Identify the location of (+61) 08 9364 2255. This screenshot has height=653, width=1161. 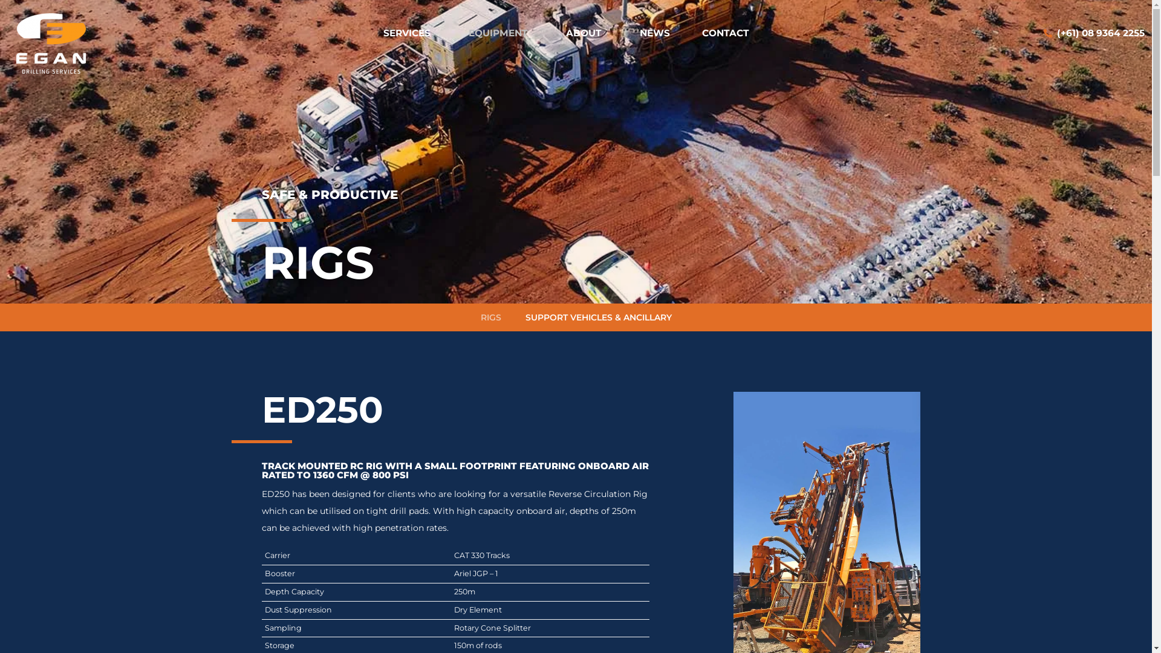
(1094, 33).